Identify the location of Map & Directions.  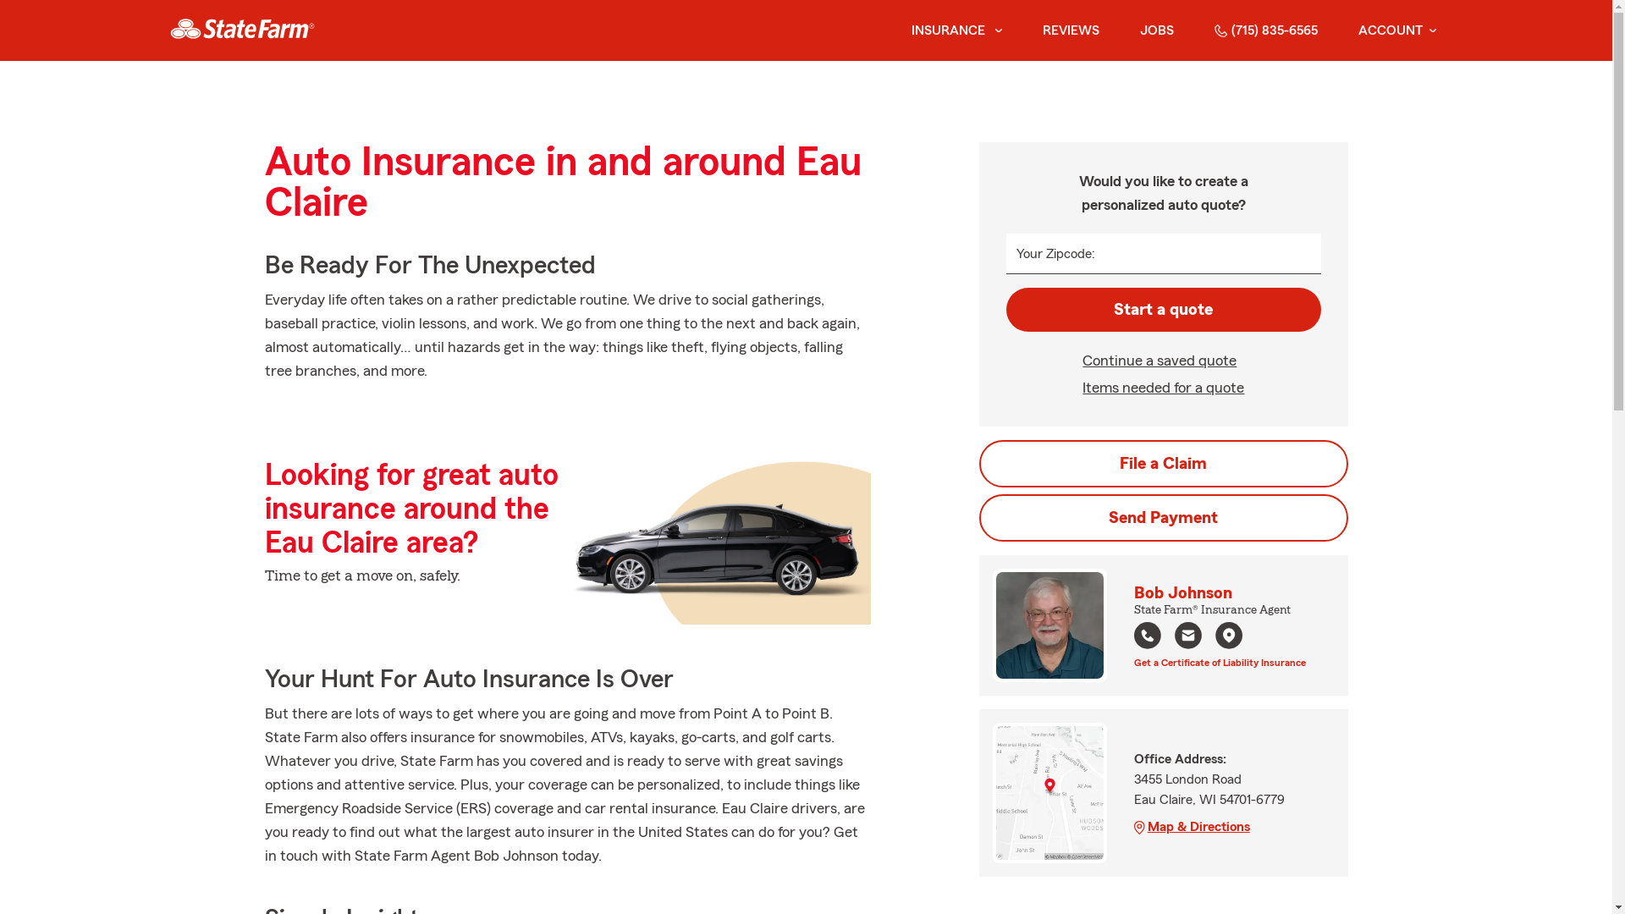
(1220, 827).